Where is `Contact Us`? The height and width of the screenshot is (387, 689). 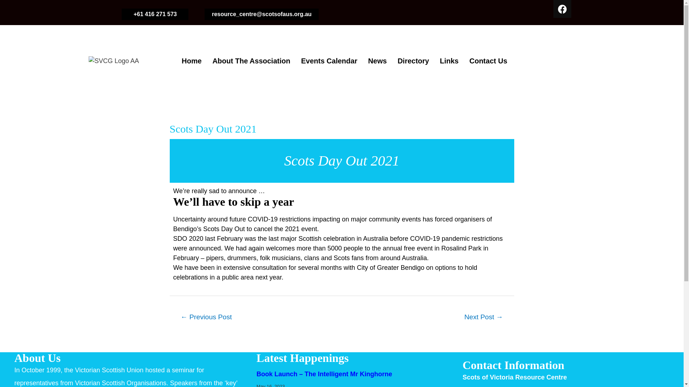
Contact Us is located at coordinates (488, 61).